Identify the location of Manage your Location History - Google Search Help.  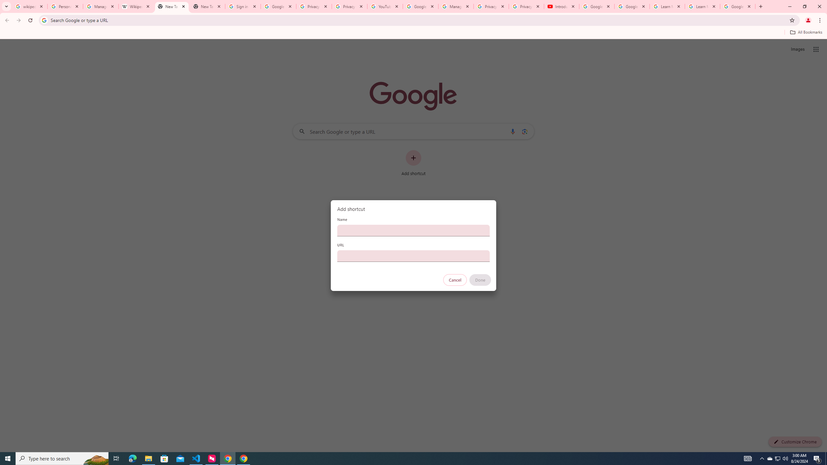
(101, 6).